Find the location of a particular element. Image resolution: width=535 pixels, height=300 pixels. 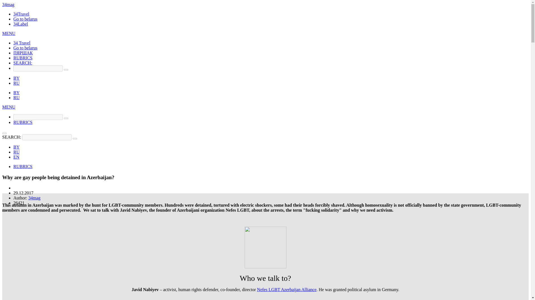

BY is located at coordinates (16, 78).